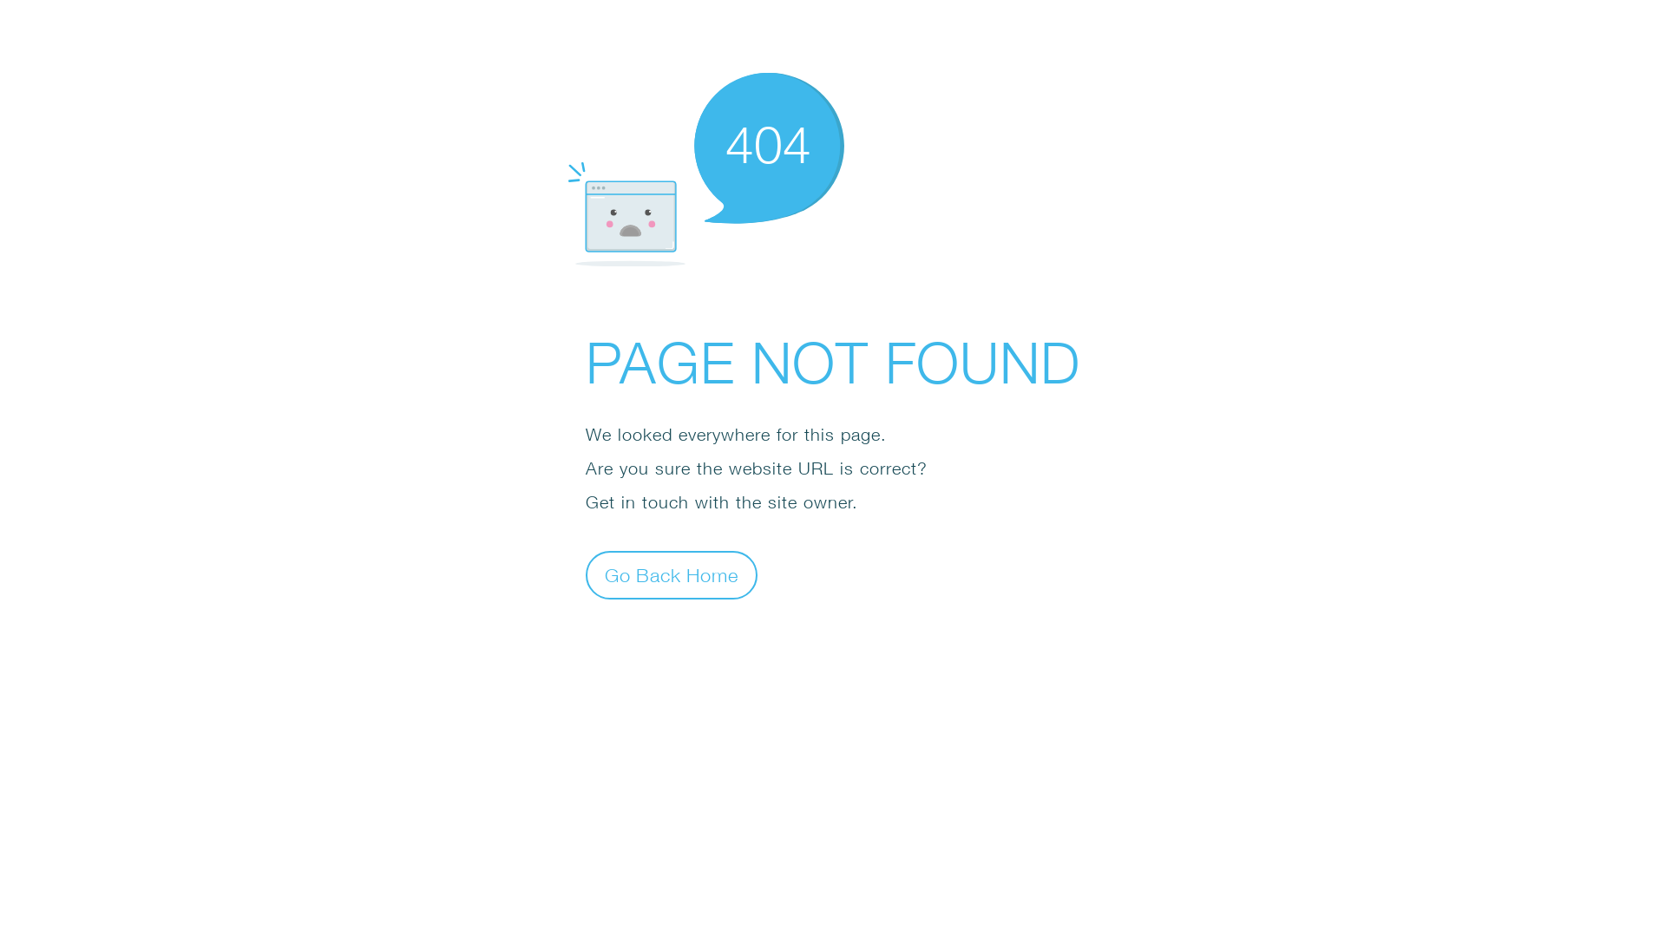 The image size is (1666, 937). I want to click on Go Back Home, so click(672, 574).